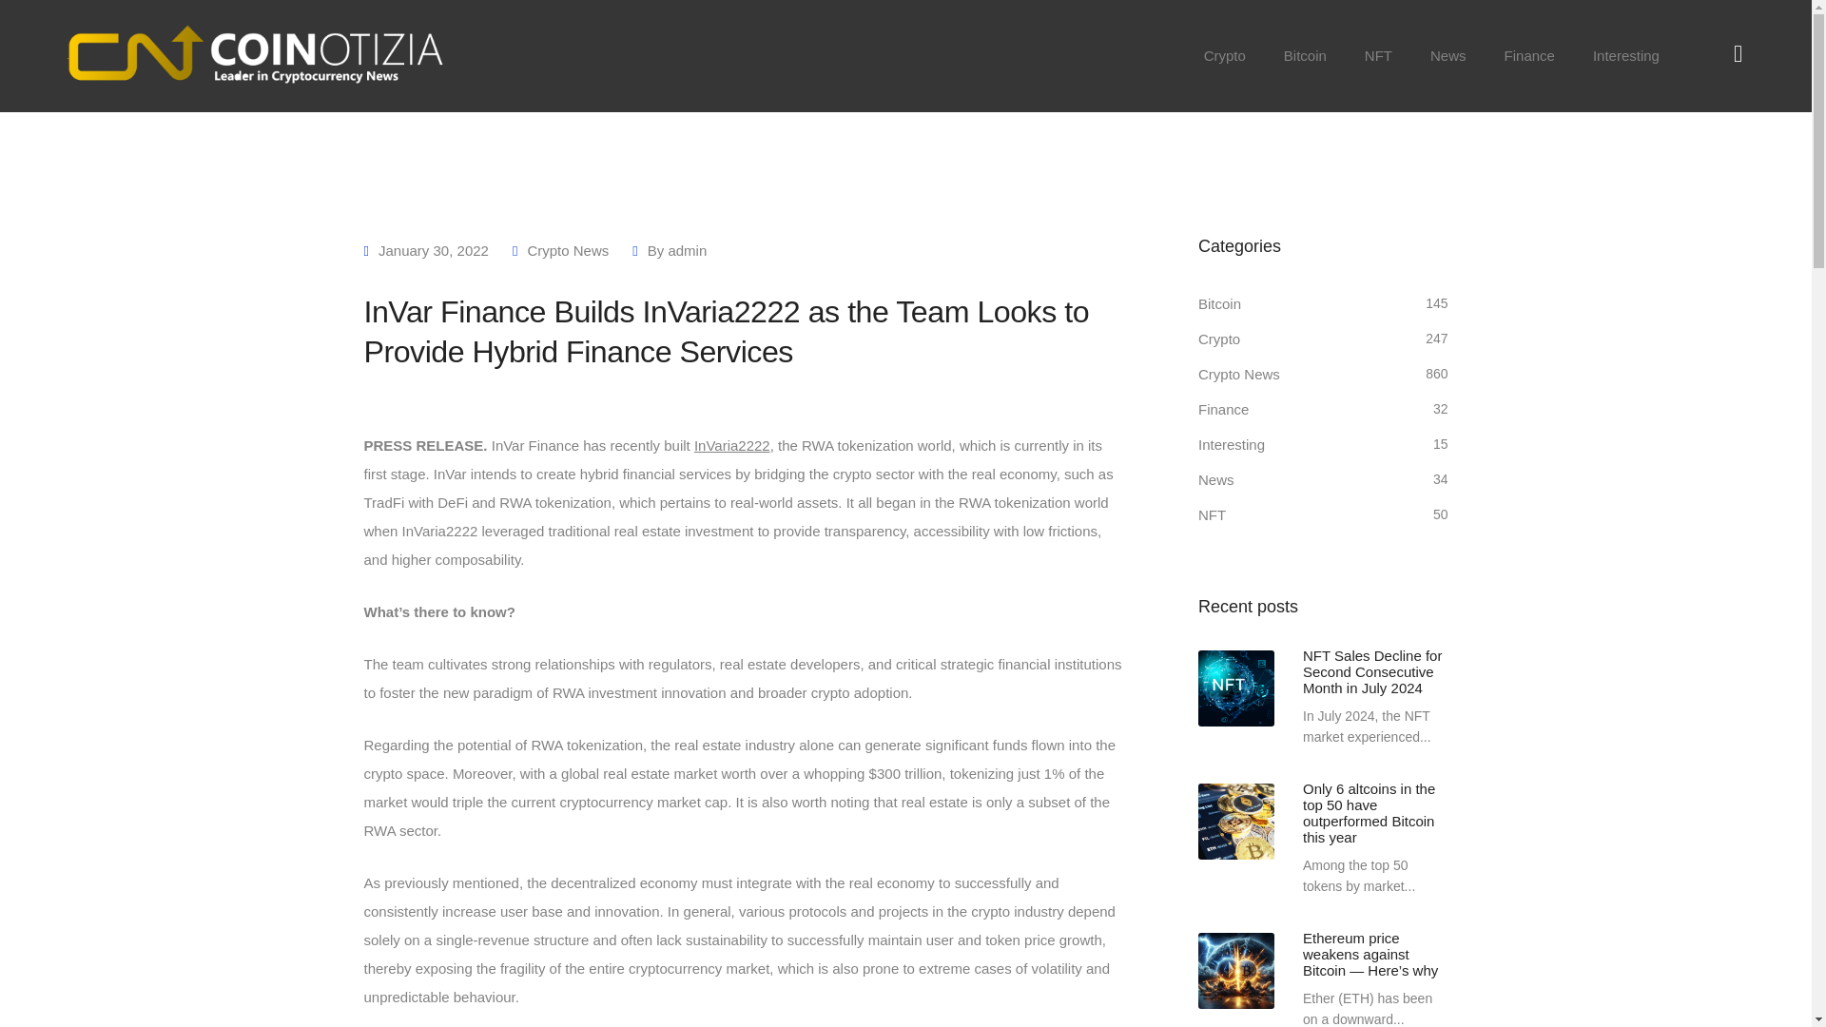 This screenshot has width=1826, height=1027. What do you see at coordinates (1212, 515) in the screenshot?
I see `NFT` at bounding box center [1212, 515].